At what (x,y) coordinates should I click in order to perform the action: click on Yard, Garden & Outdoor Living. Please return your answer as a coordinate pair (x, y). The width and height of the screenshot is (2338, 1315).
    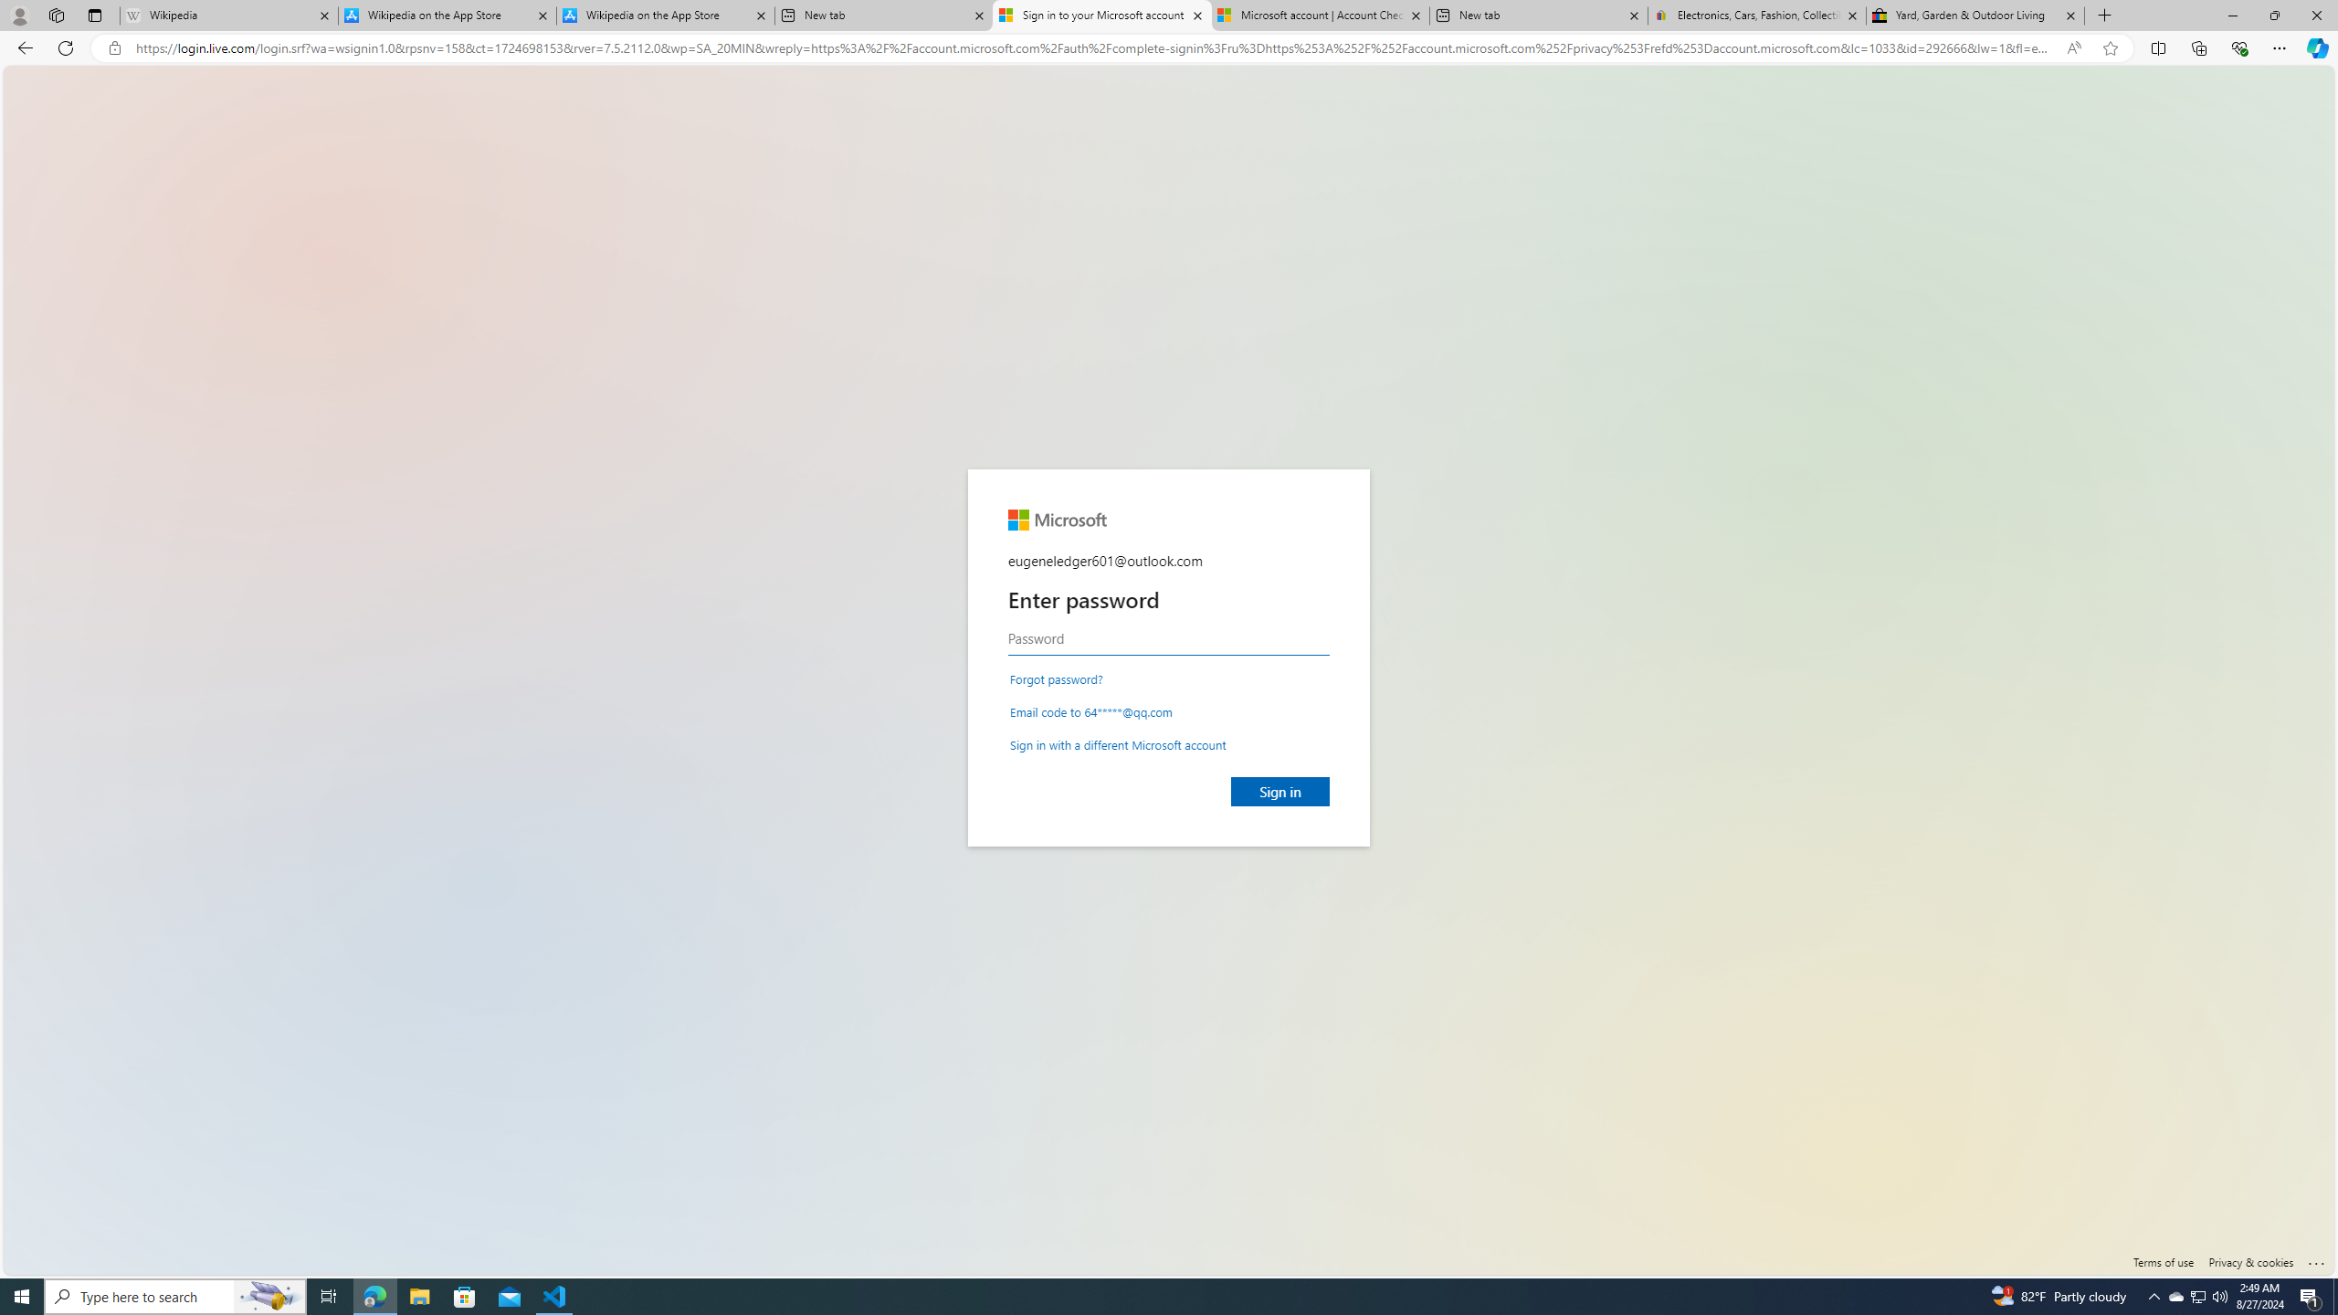
    Looking at the image, I should click on (1975, 16).